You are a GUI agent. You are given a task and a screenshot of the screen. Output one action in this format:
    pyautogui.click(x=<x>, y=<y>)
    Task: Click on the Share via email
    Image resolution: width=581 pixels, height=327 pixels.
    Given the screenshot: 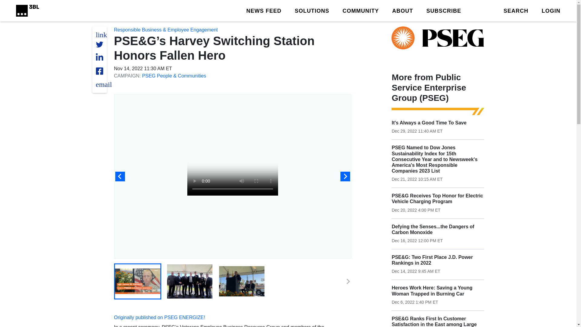 What is the action you would take?
    pyautogui.click(x=103, y=84)
    